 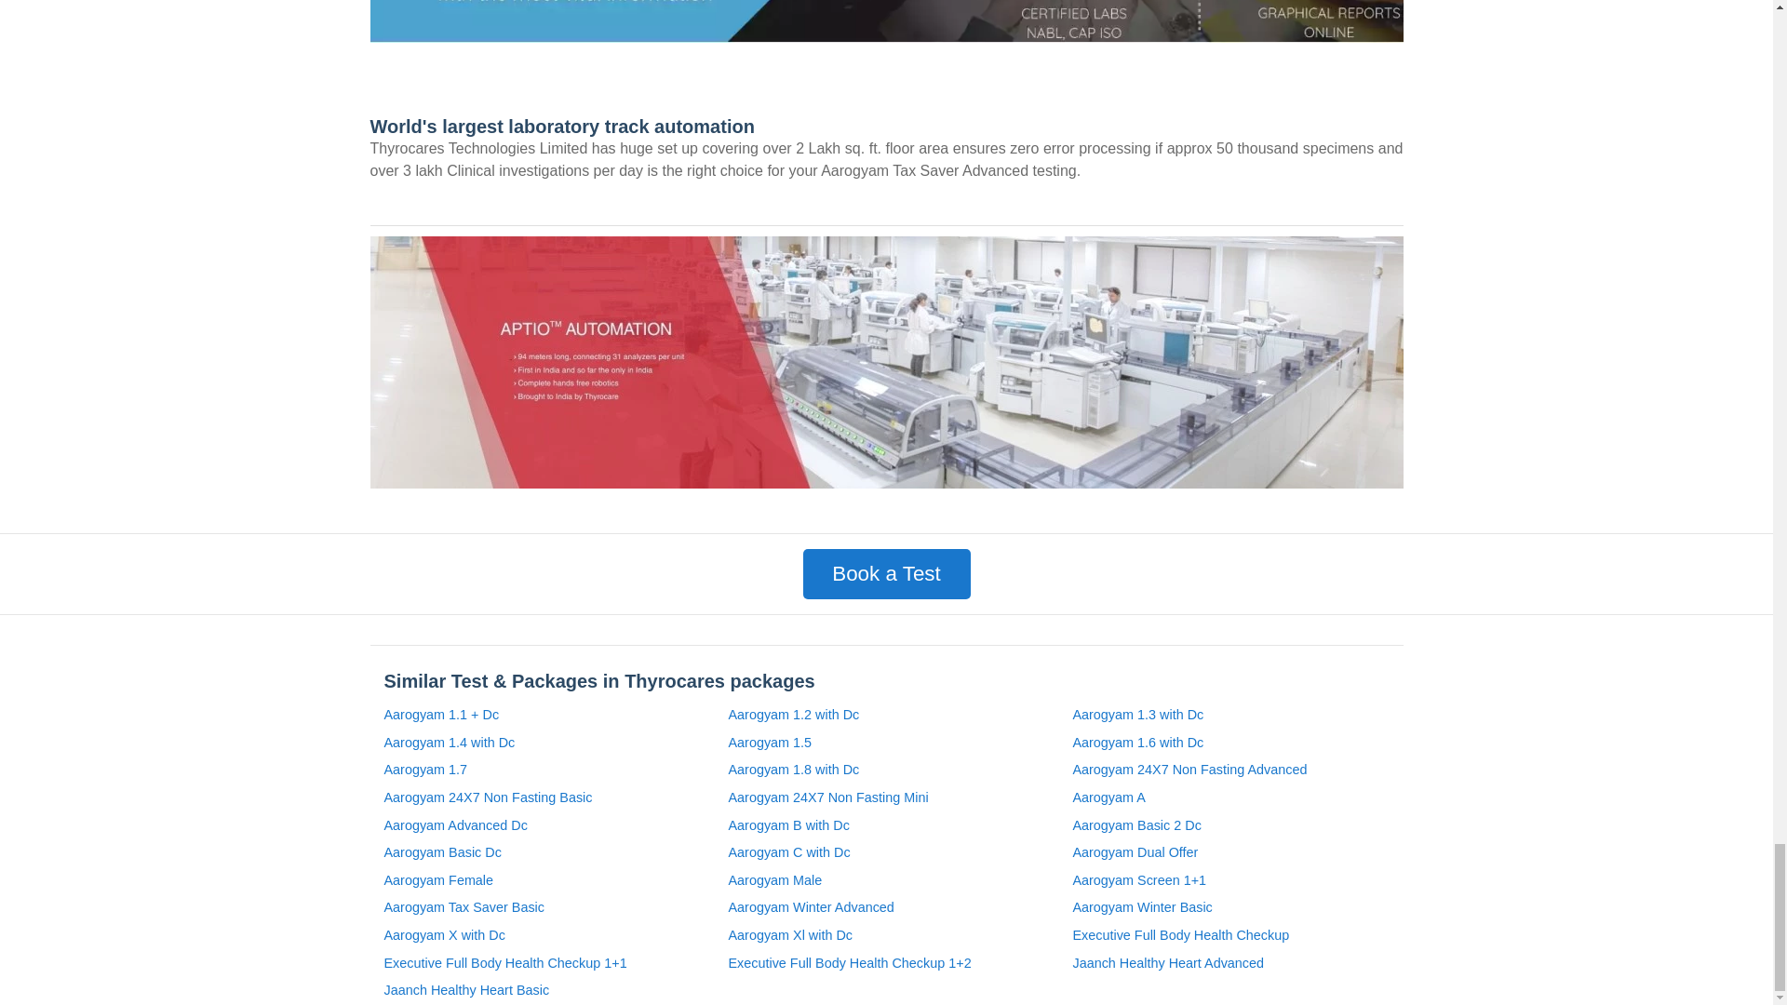 What do you see at coordinates (455, 825) in the screenshot?
I see `Aarogyam Advanced Dc` at bounding box center [455, 825].